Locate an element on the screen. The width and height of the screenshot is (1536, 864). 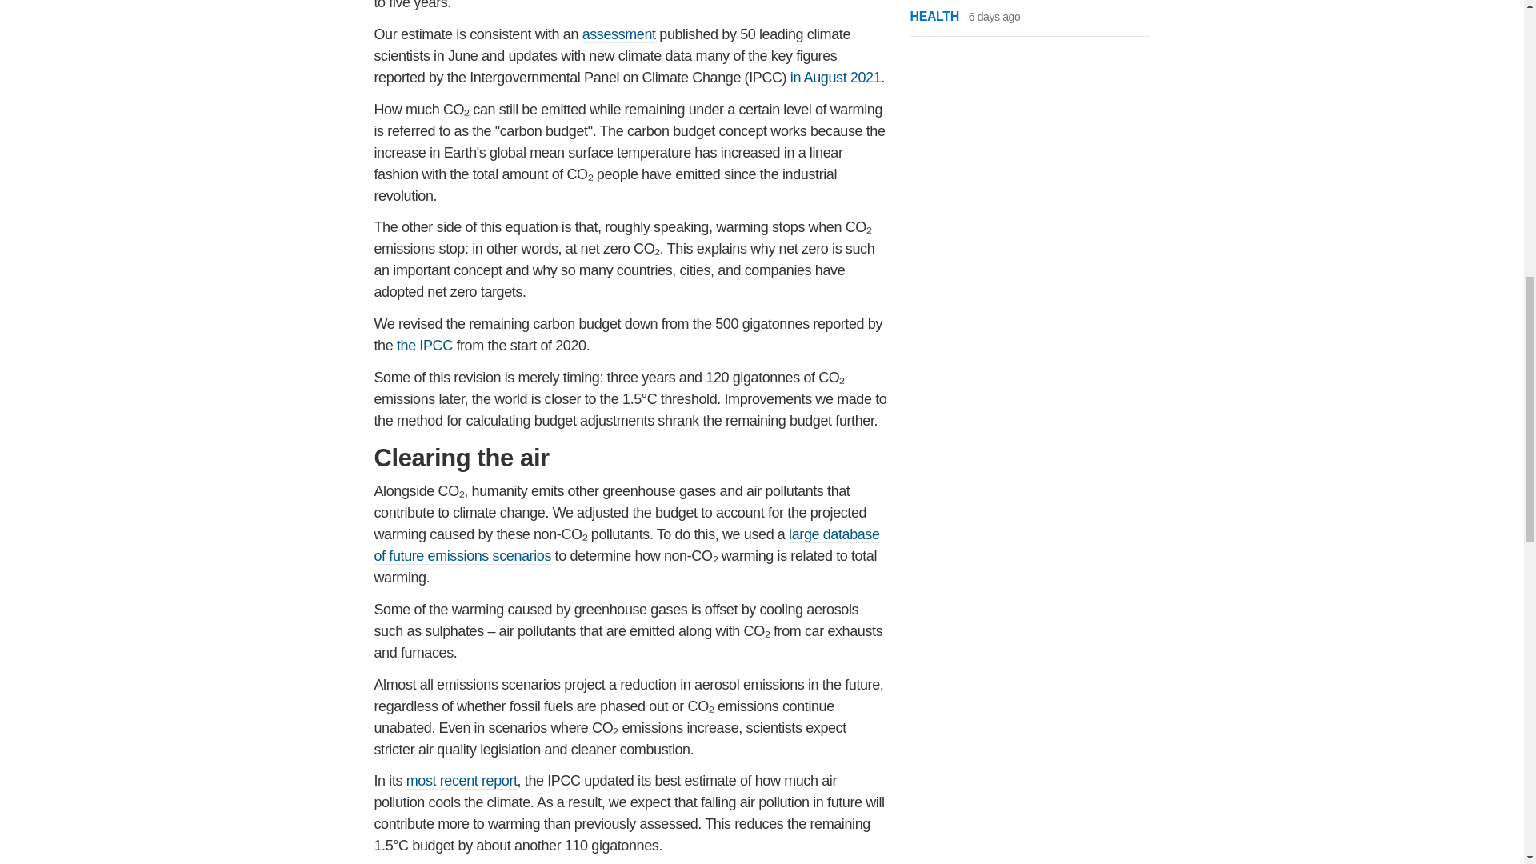
assessment is located at coordinates (618, 35).